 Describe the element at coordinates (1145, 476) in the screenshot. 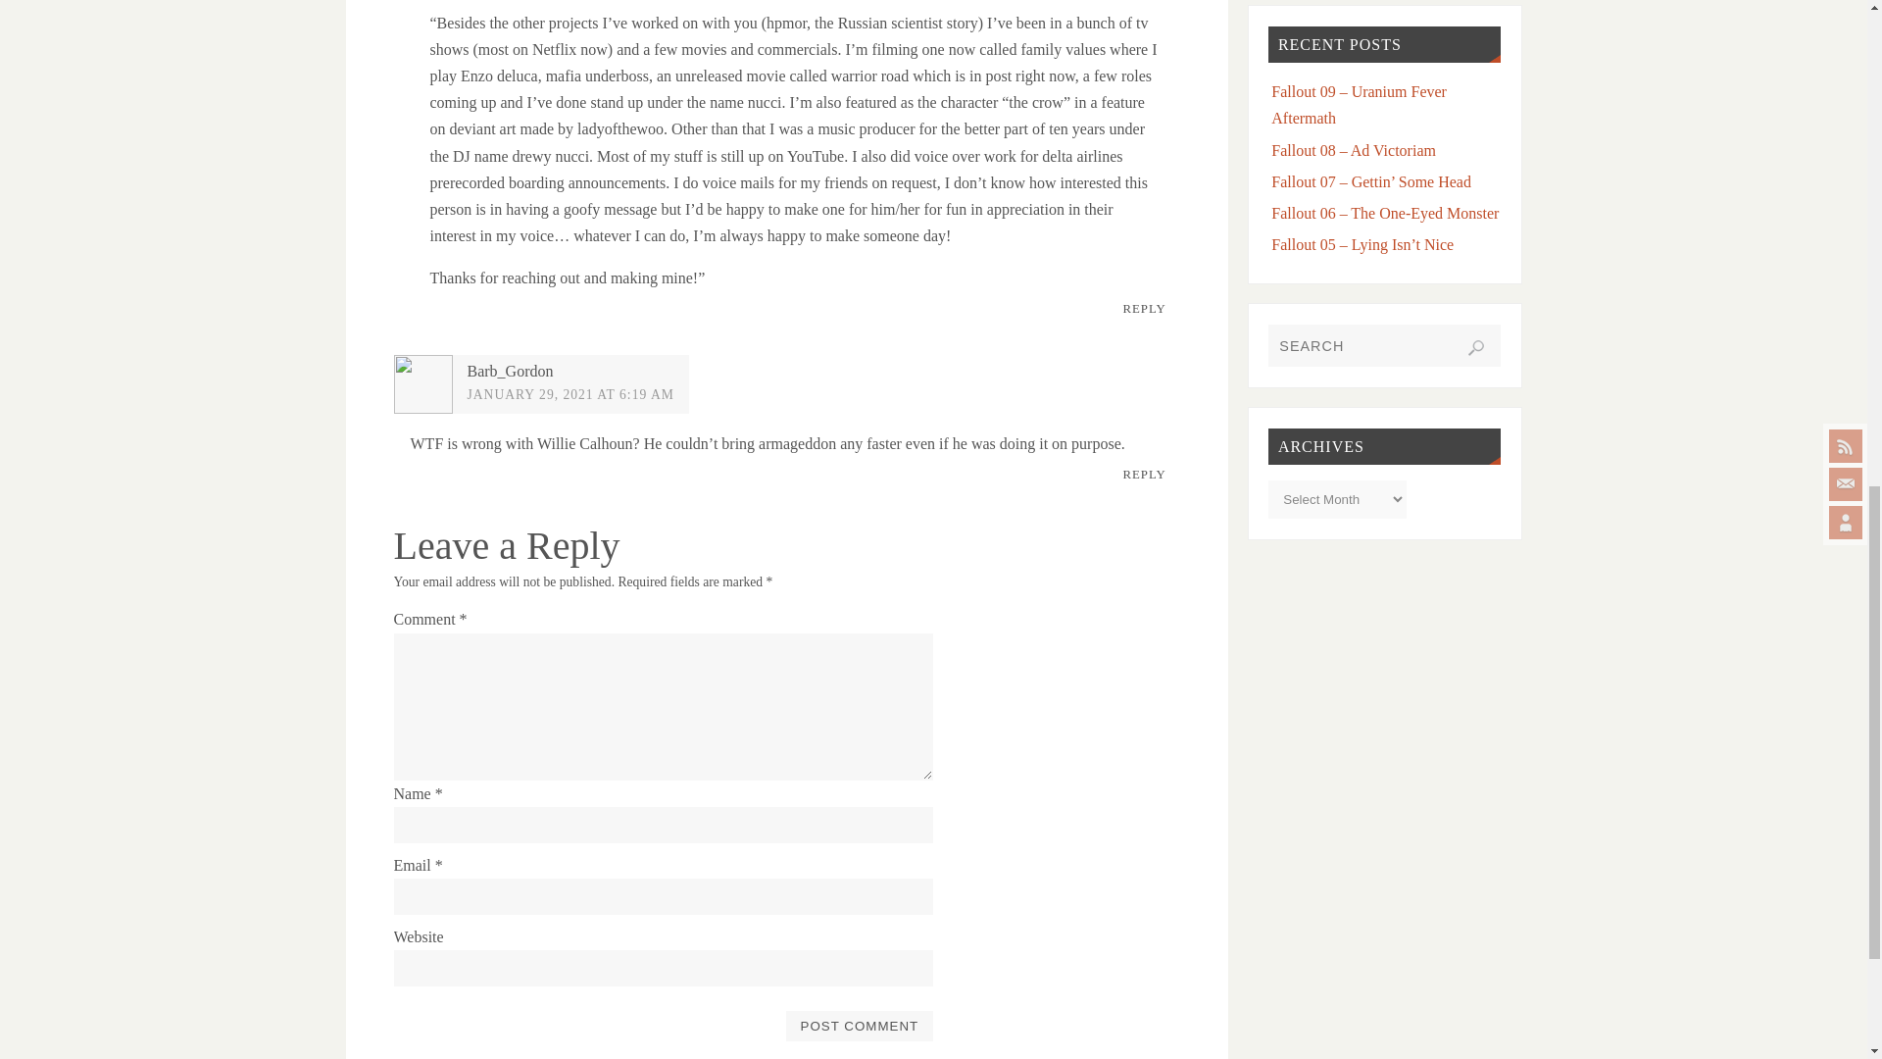

I see `REPLY` at that location.